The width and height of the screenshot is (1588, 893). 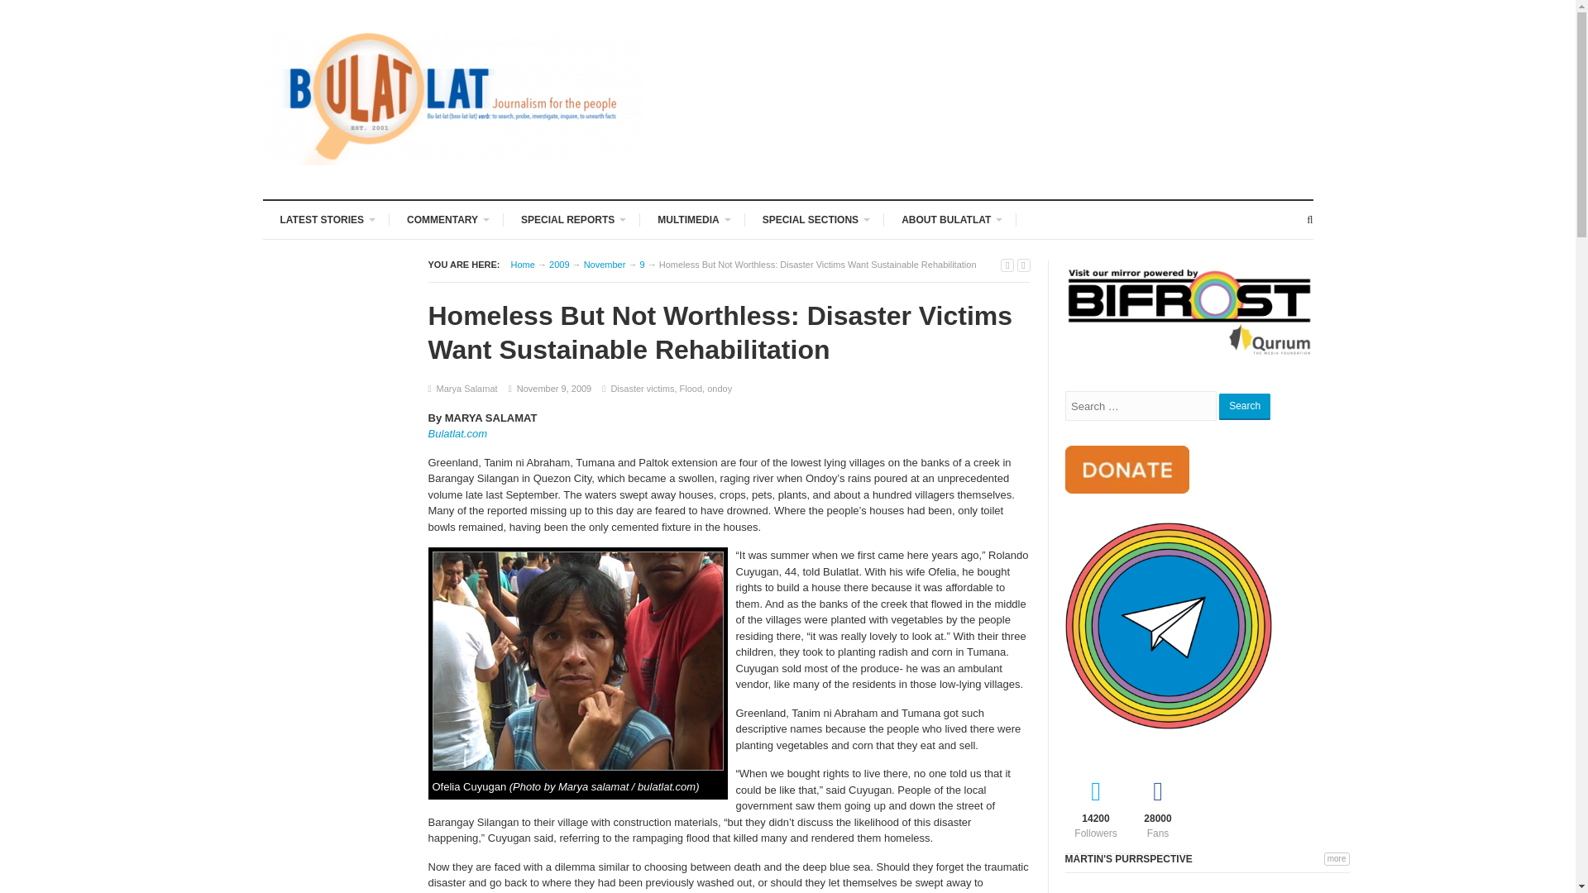 I want to click on Twitter, so click(x=1097, y=806).